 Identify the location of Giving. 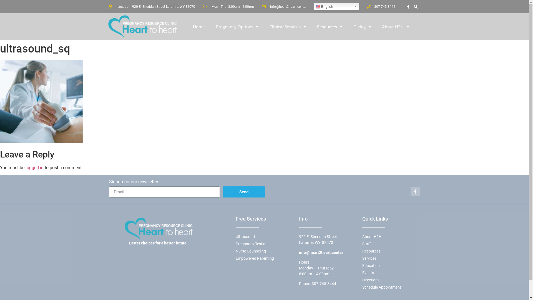
(362, 27).